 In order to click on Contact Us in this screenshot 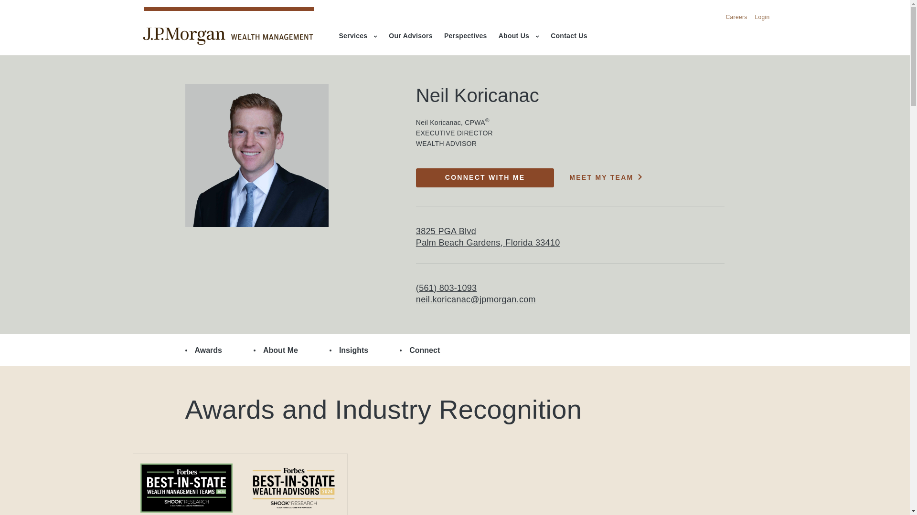, I will do `click(569, 36)`.